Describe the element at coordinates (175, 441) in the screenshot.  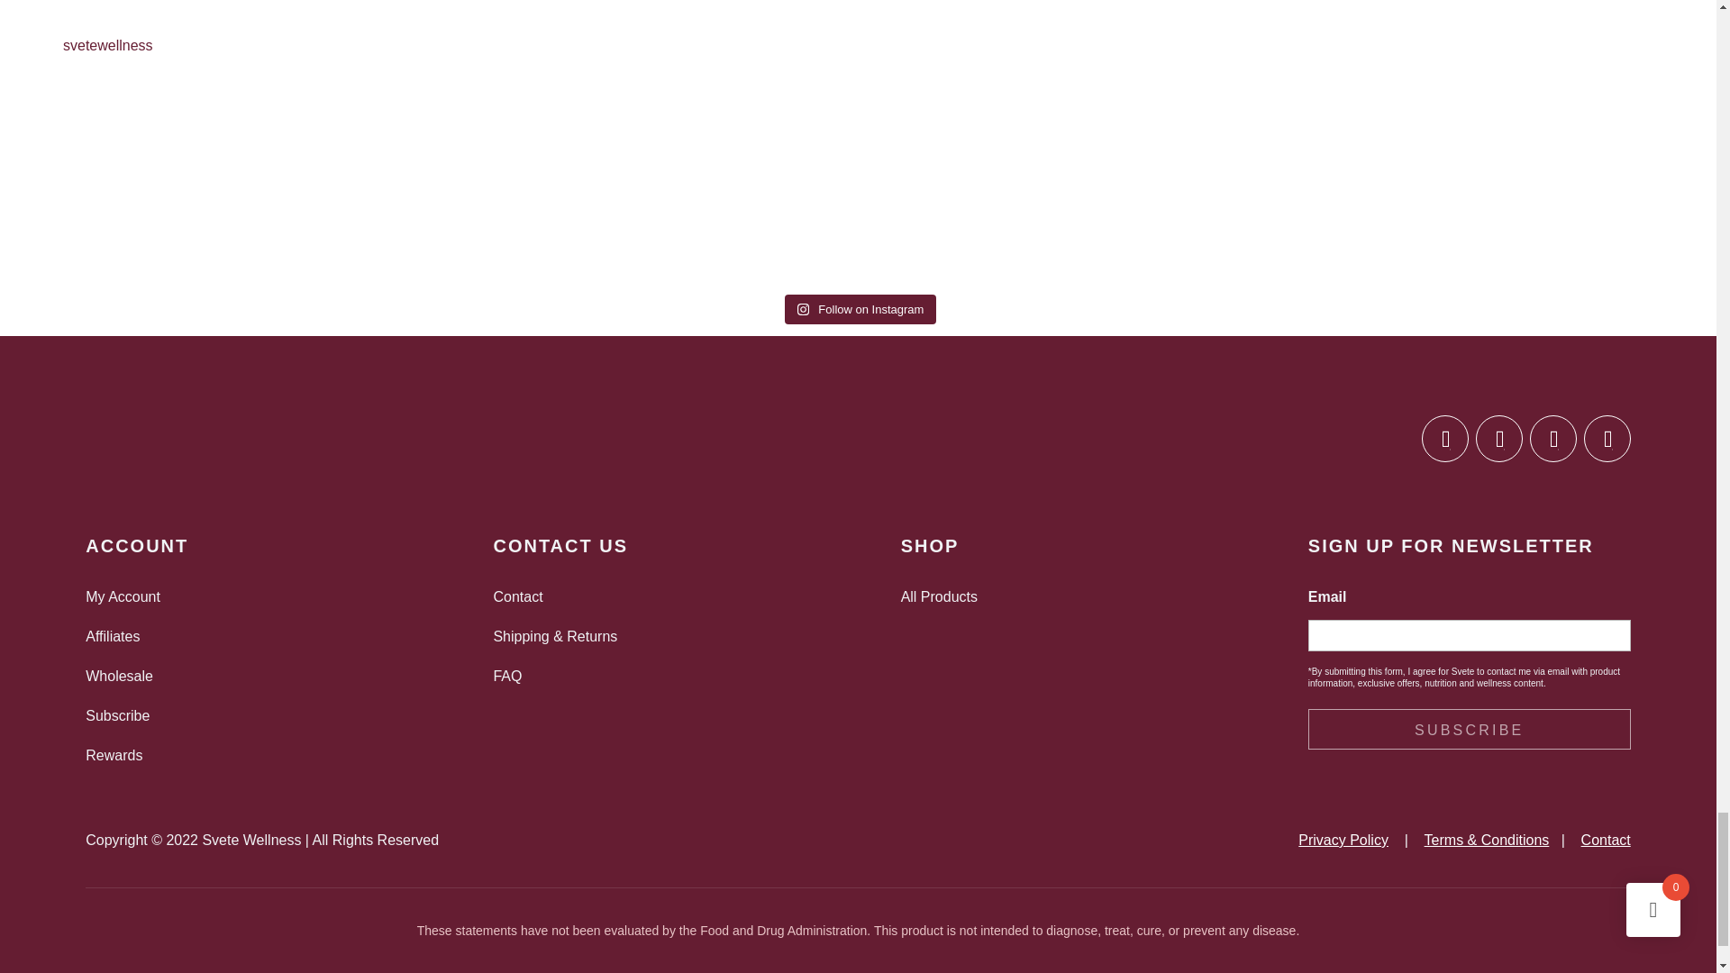
I see `svete-wellness-logo` at that location.